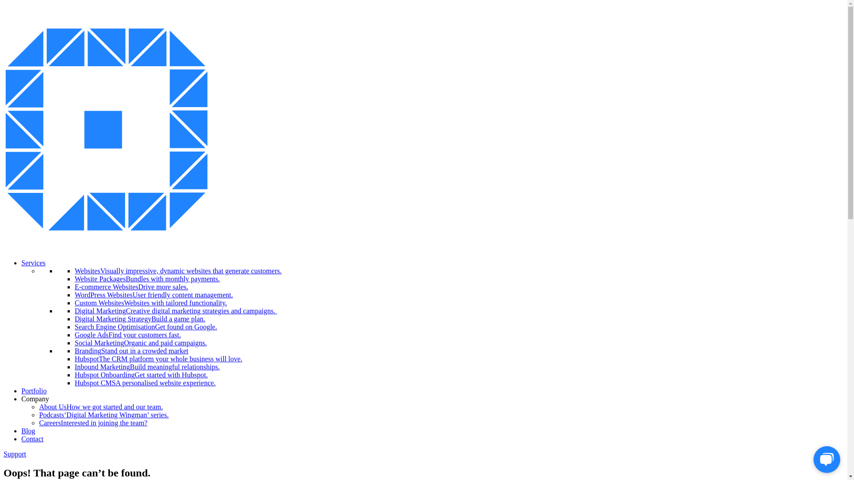 The width and height of the screenshot is (854, 480). Describe the element at coordinates (146, 327) in the screenshot. I see `Search Engine OptimisationGet found on Google.` at that location.